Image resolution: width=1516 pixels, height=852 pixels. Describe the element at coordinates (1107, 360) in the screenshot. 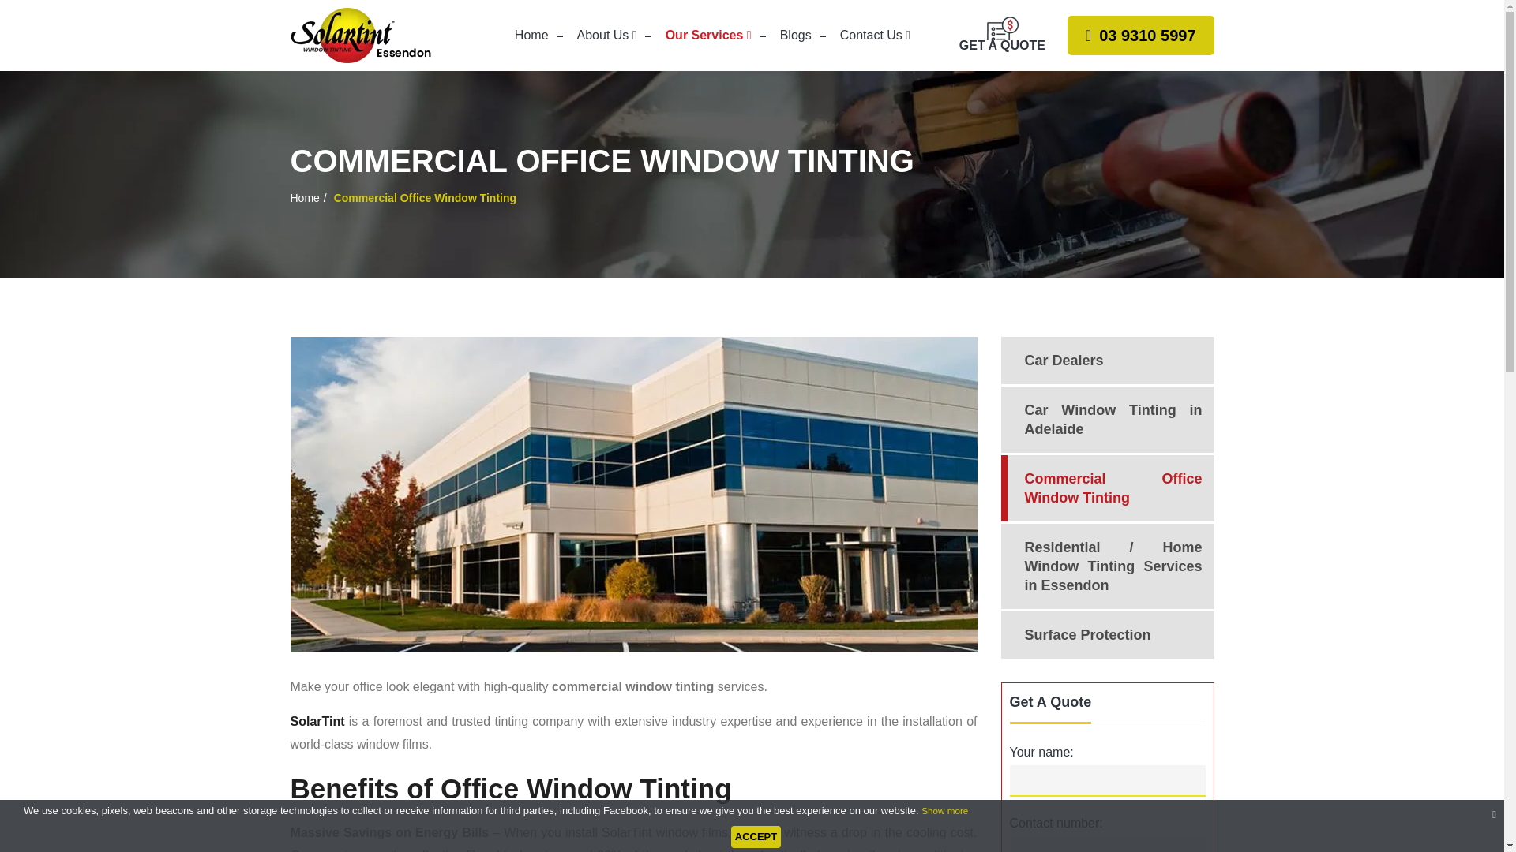

I see `Car Dealers` at that location.